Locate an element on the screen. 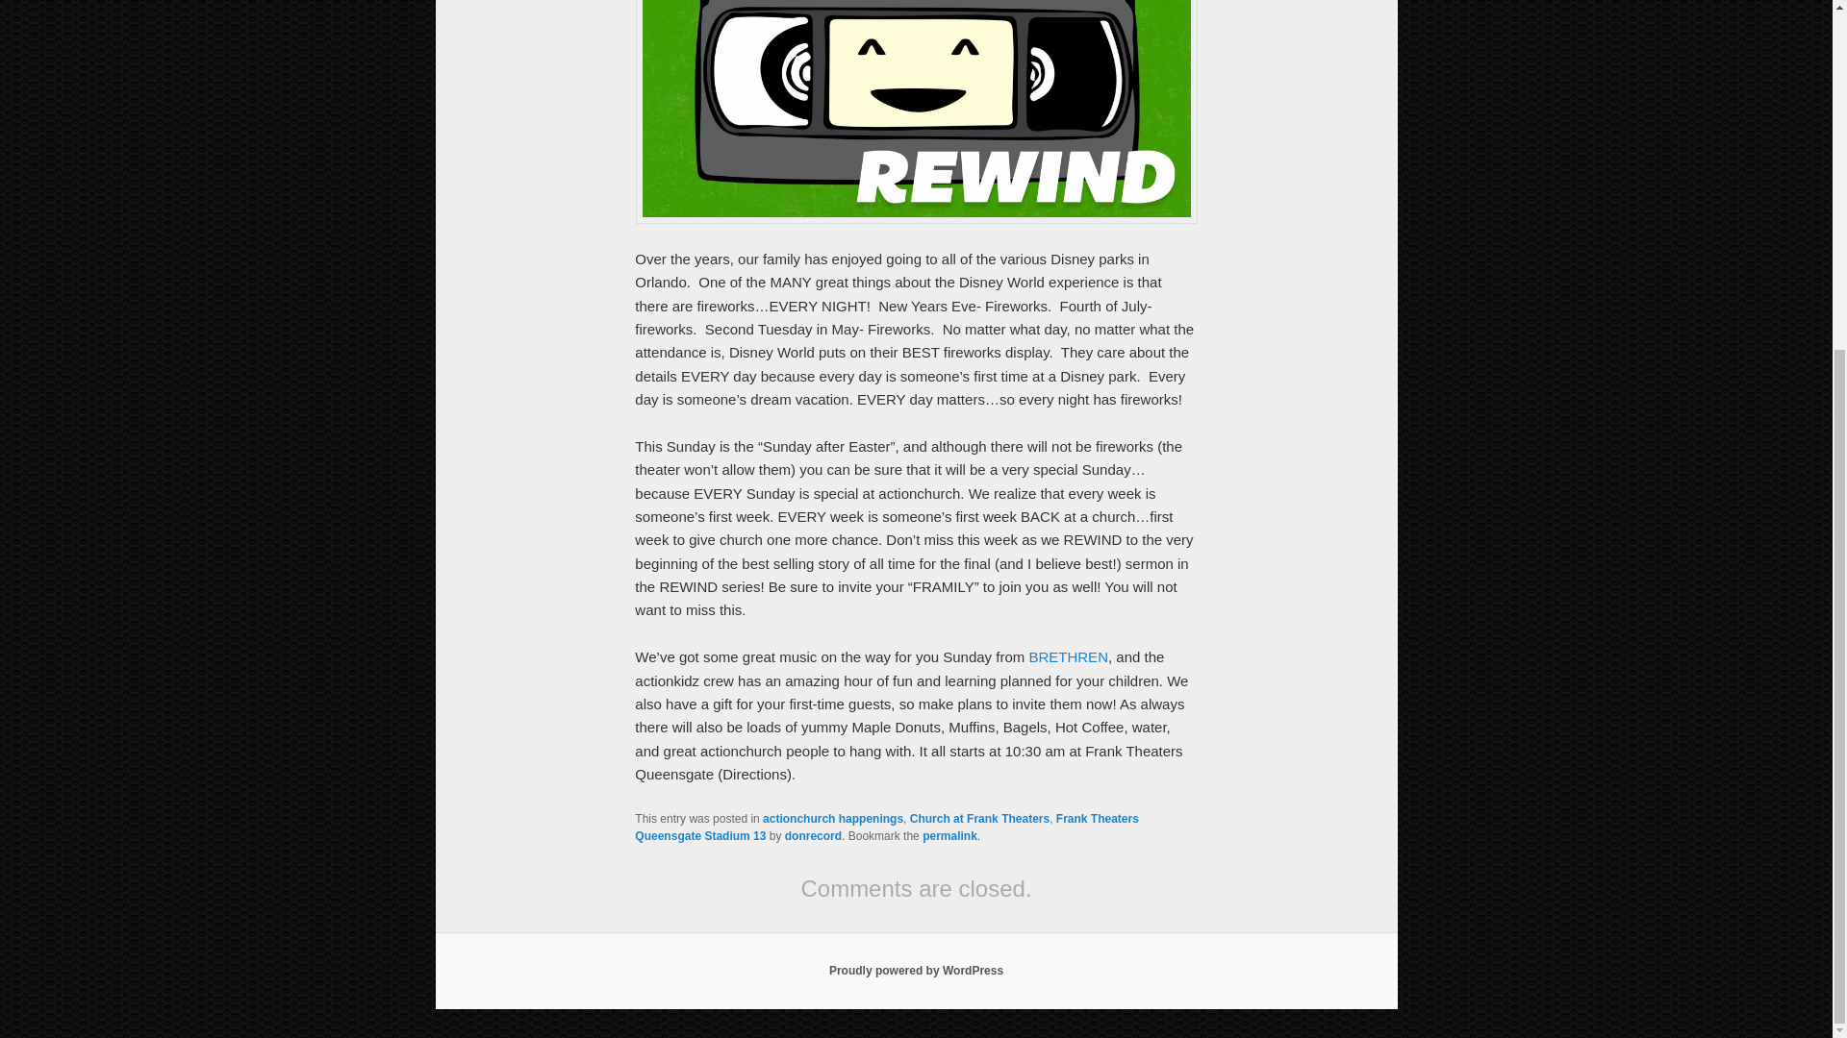 The image size is (1847, 1038). permalink is located at coordinates (949, 835).